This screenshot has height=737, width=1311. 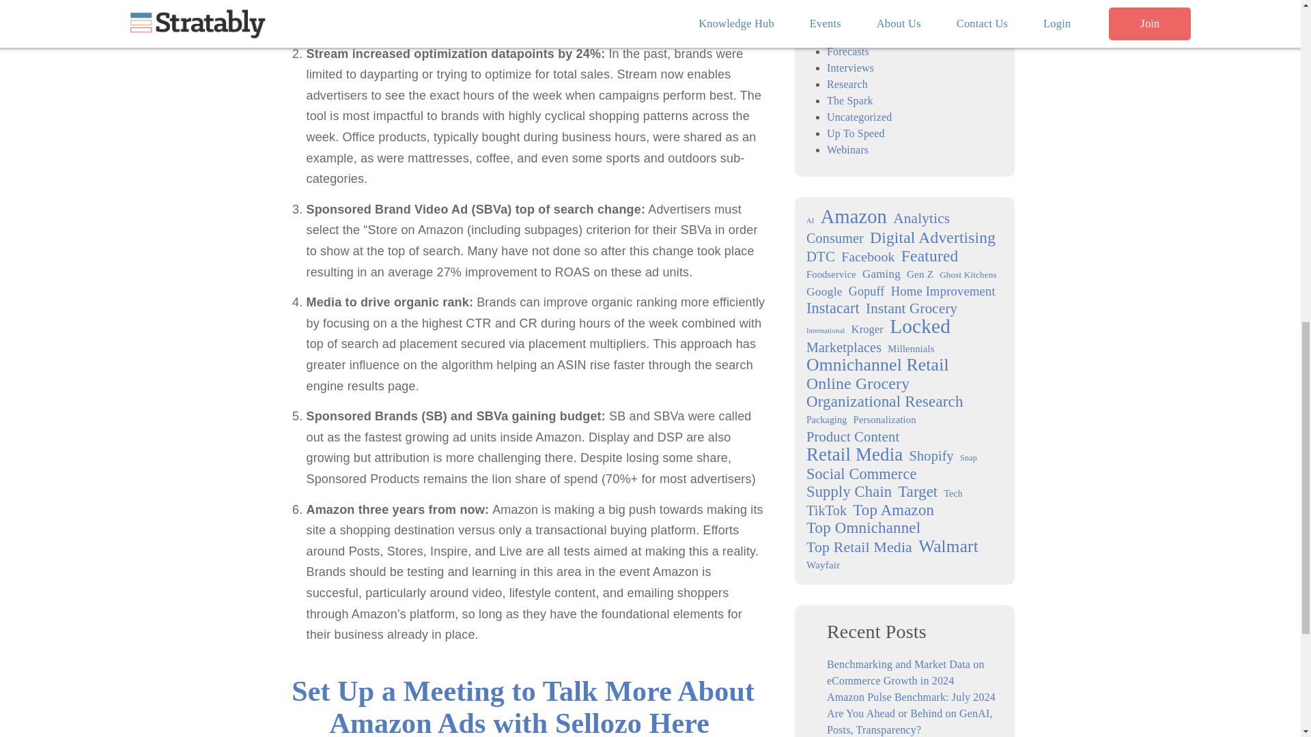 What do you see at coordinates (849, 100) in the screenshot?
I see `The Spark` at bounding box center [849, 100].